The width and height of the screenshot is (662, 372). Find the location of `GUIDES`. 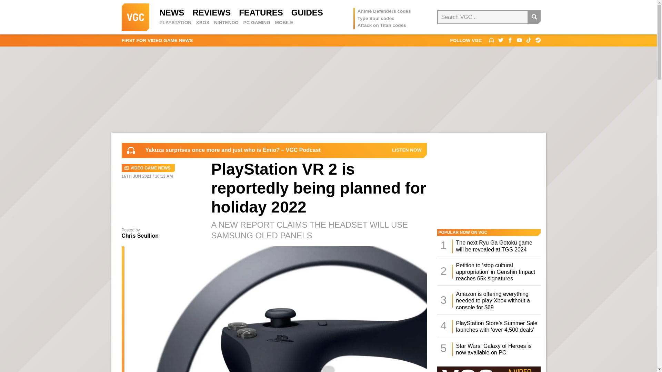

GUIDES is located at coordinates (307, 12).